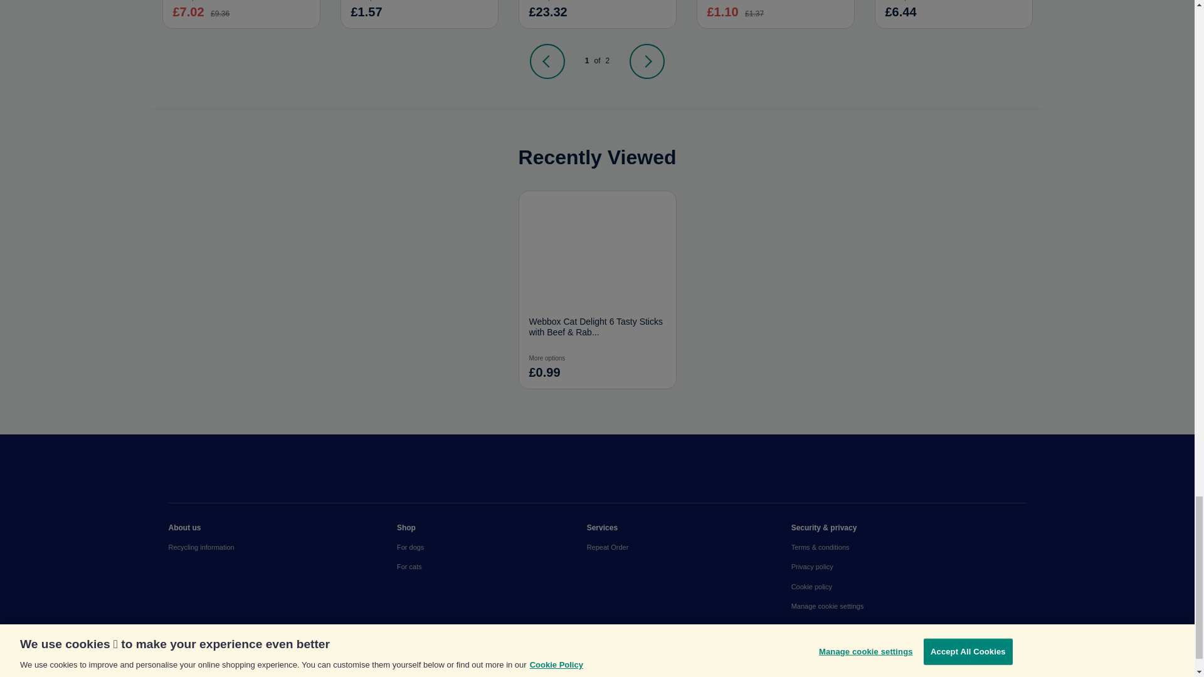 The width and height of the screenshot is (1204, 677). I want to click on Privacy policy, so click(909, 567).